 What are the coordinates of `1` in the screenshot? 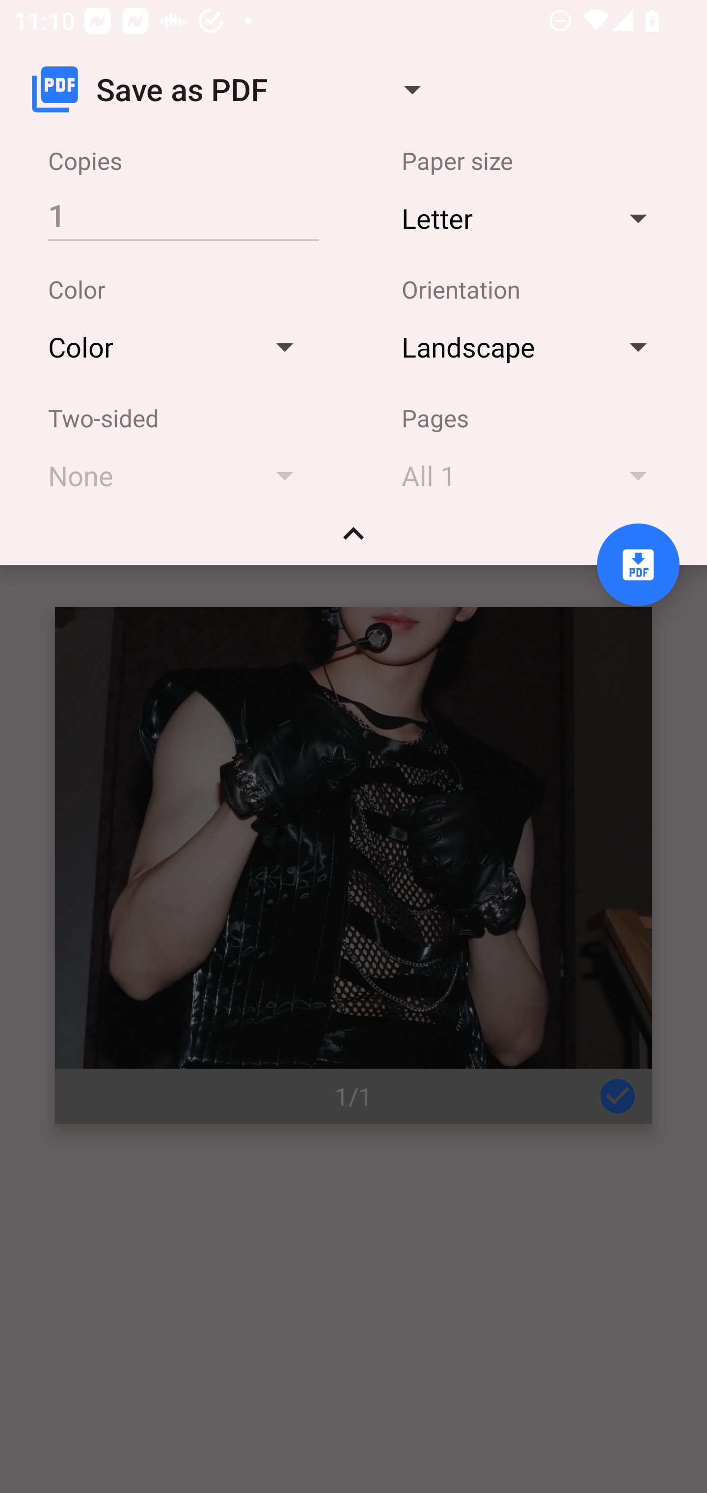 It's located at (183, 215).